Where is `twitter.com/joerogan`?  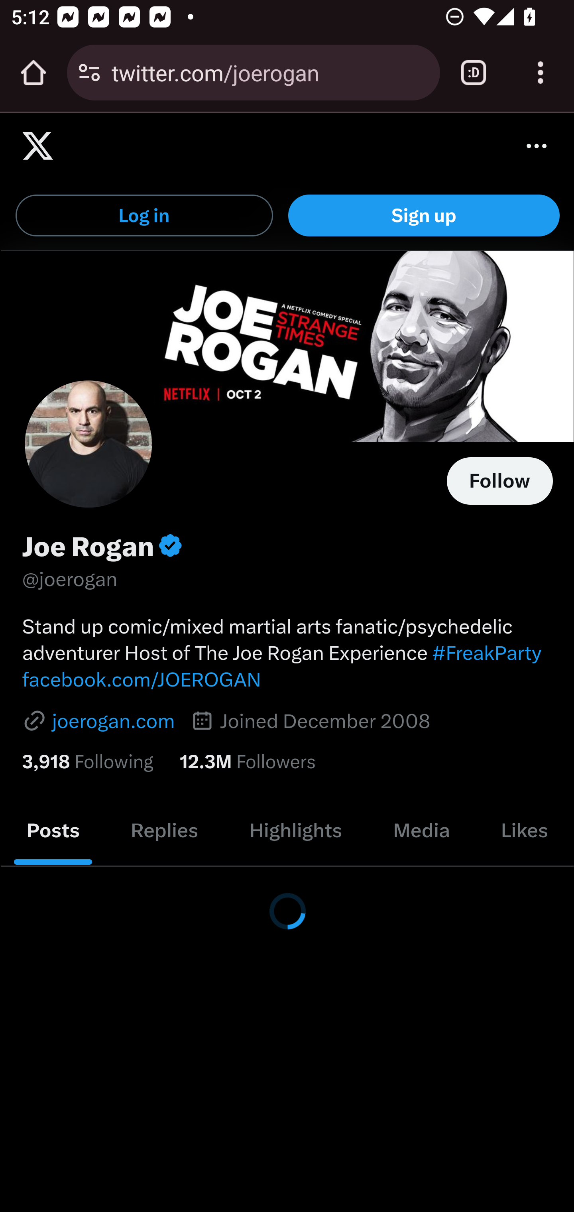 twitter.com/joerogan is located at coordinates (270, 72).